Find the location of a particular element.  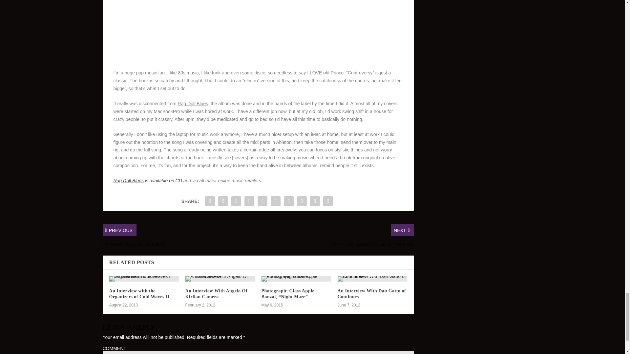

An Interview with the Organizers of Cold Waves II is located at coordinates (144, 279).